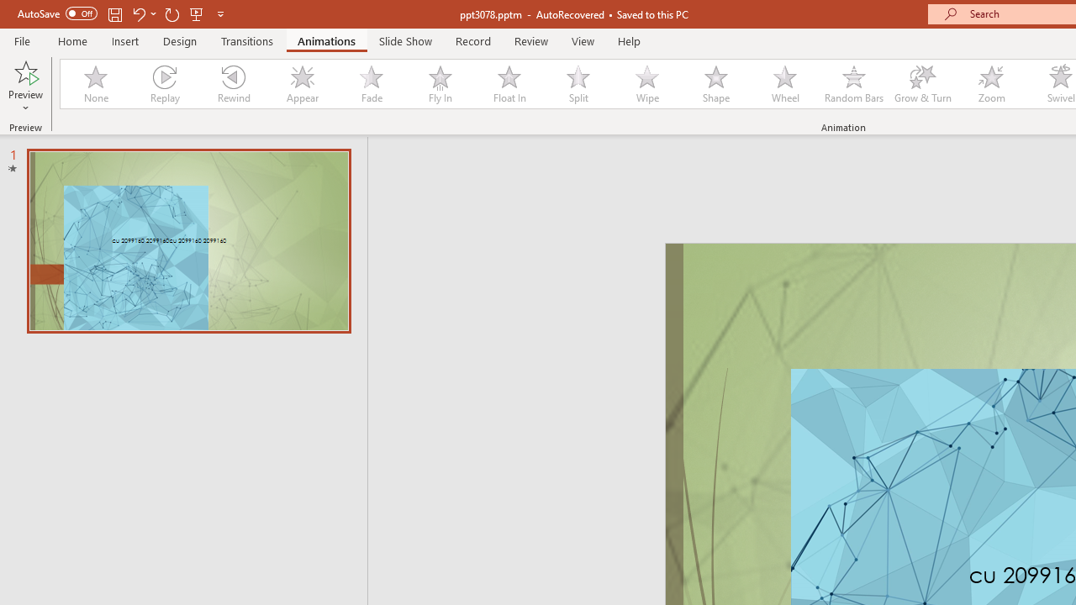 Image resolution: width=1076 pixels, height=605 pixels. What do you see at coordinates (785, 84) in the screenshot?
I see `Wheel` at bounding box center [785, 84].